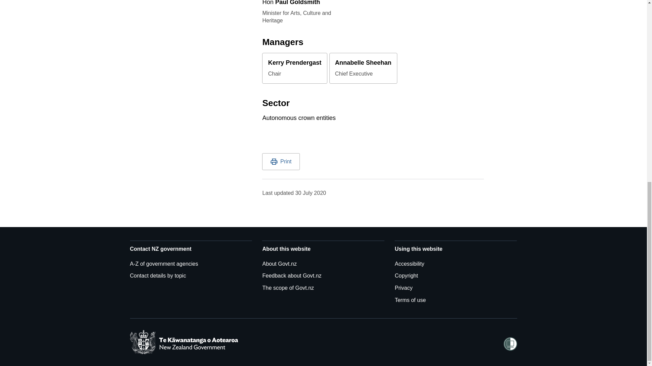 The width and height of the screenshot is (652, 366). I want to click on Feedback about Govt.nz, so click(291, 275).